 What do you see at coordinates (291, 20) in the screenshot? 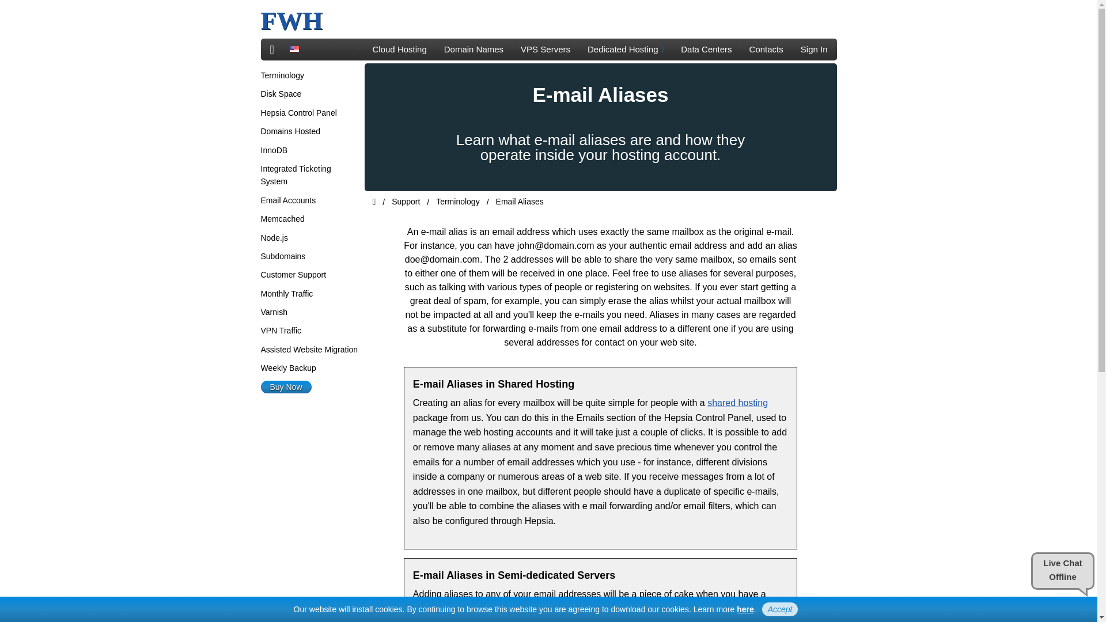
I see `FWH` at bounding box center [291, 20].